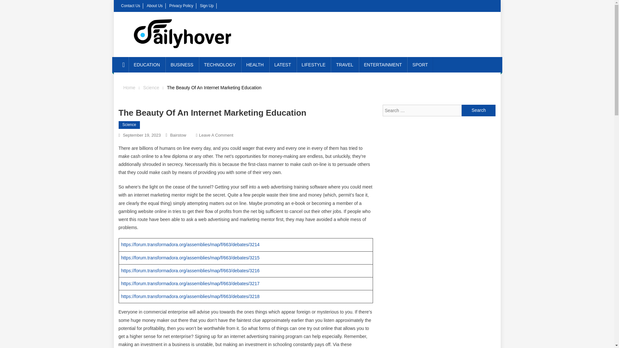 The image size is (619, 348). Describe the element at coordinates (129, 87) in the screenshot. I see `Home` at that location.